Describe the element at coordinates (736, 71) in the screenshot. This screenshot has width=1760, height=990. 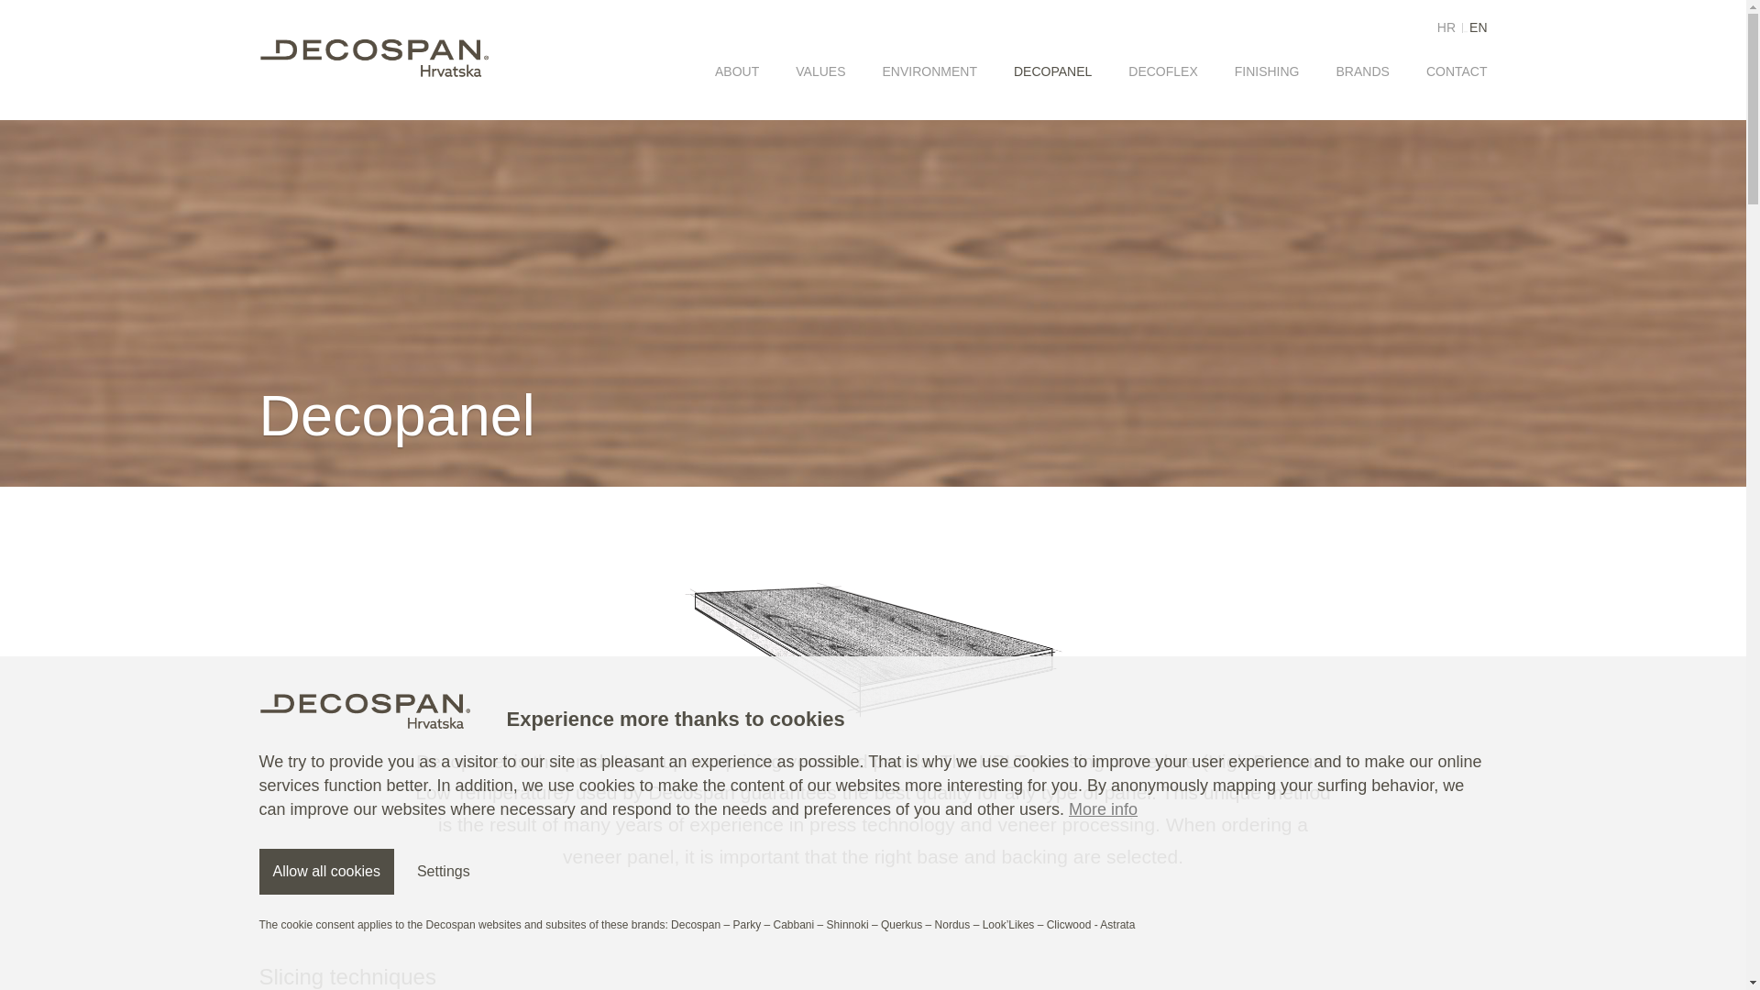
I see `ABOUT` at that location.